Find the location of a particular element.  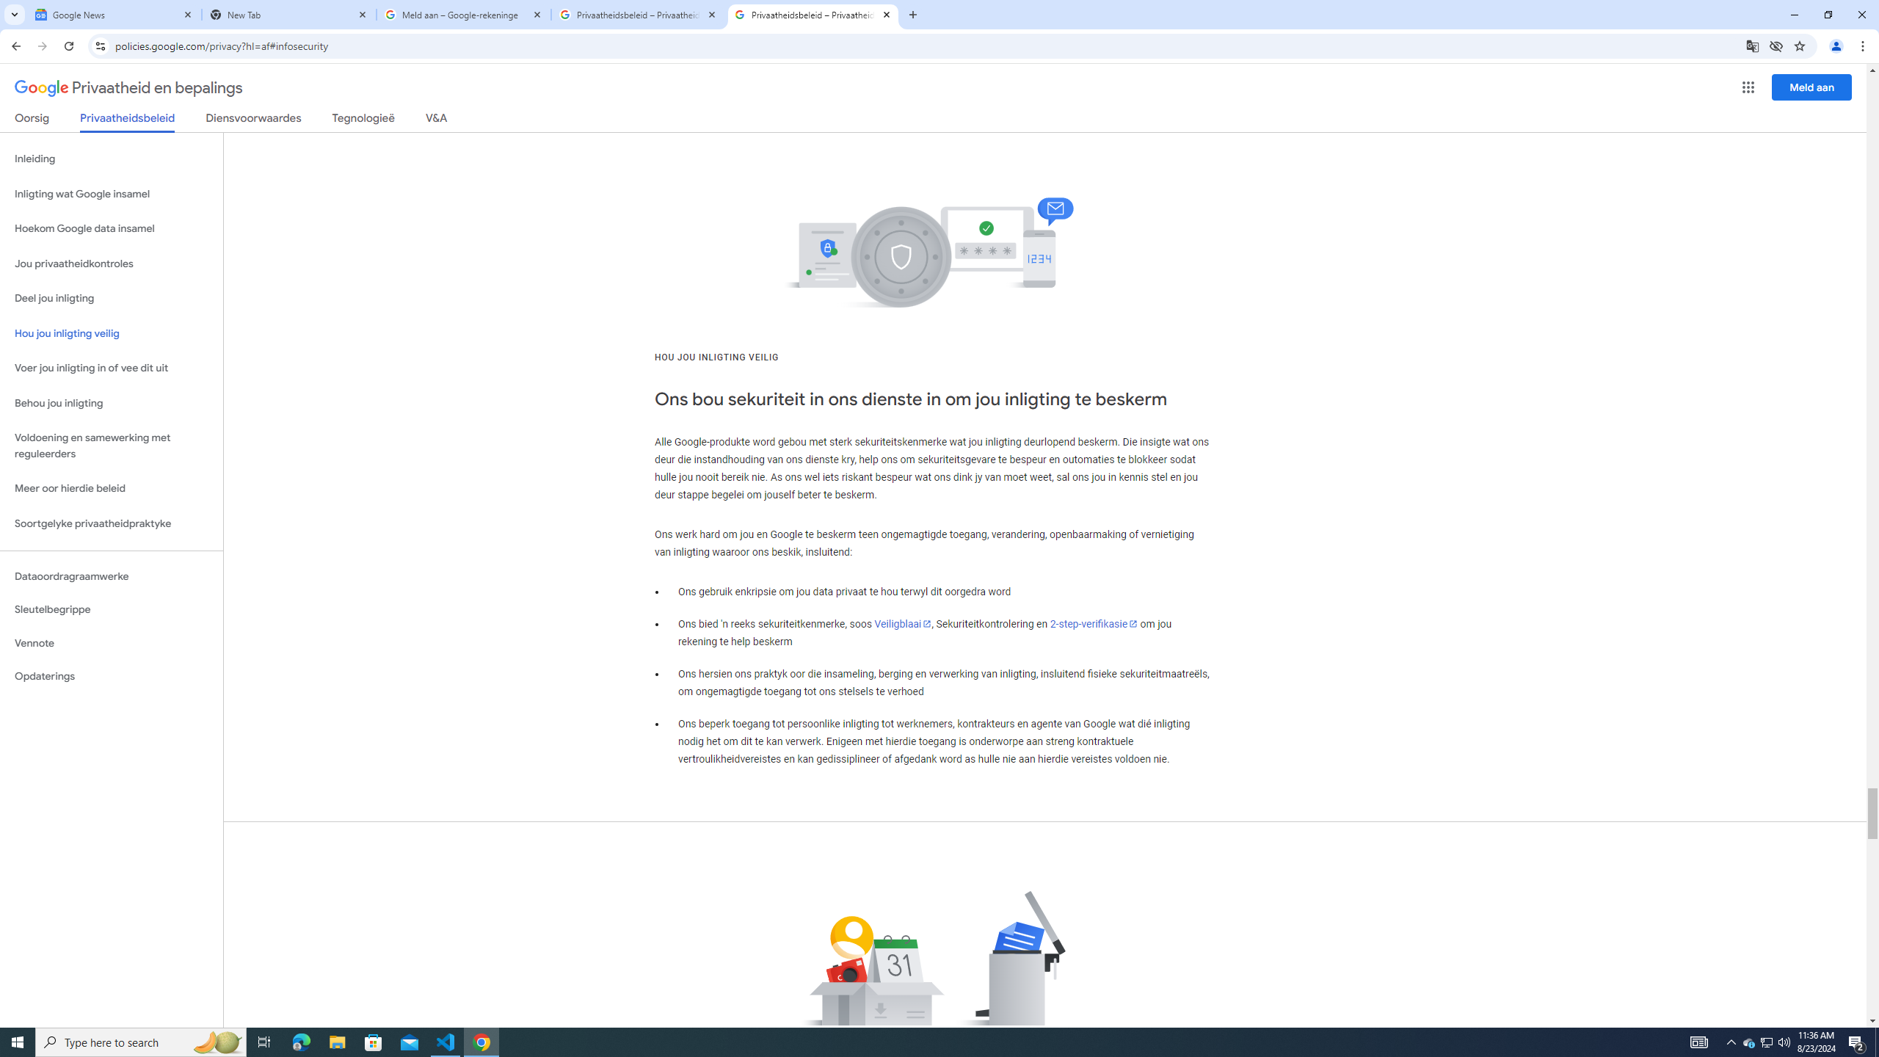

Dataoordragraamwerke is located at coordinates (112, 576).